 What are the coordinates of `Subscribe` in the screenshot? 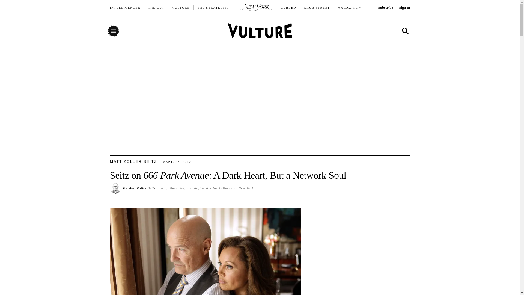 It's located at (385, 8).